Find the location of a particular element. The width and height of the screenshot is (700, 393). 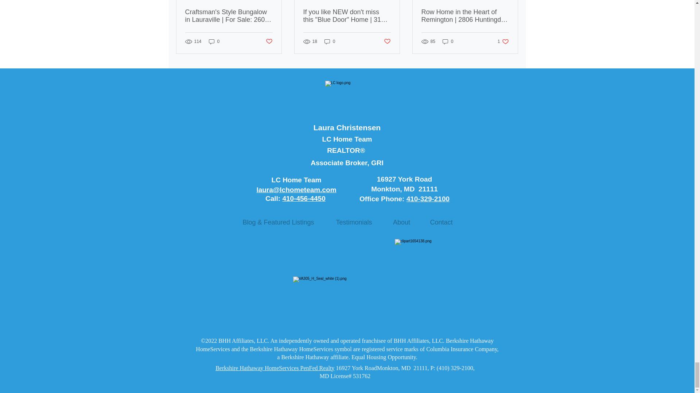

0 is located at coordinates (330, 41).